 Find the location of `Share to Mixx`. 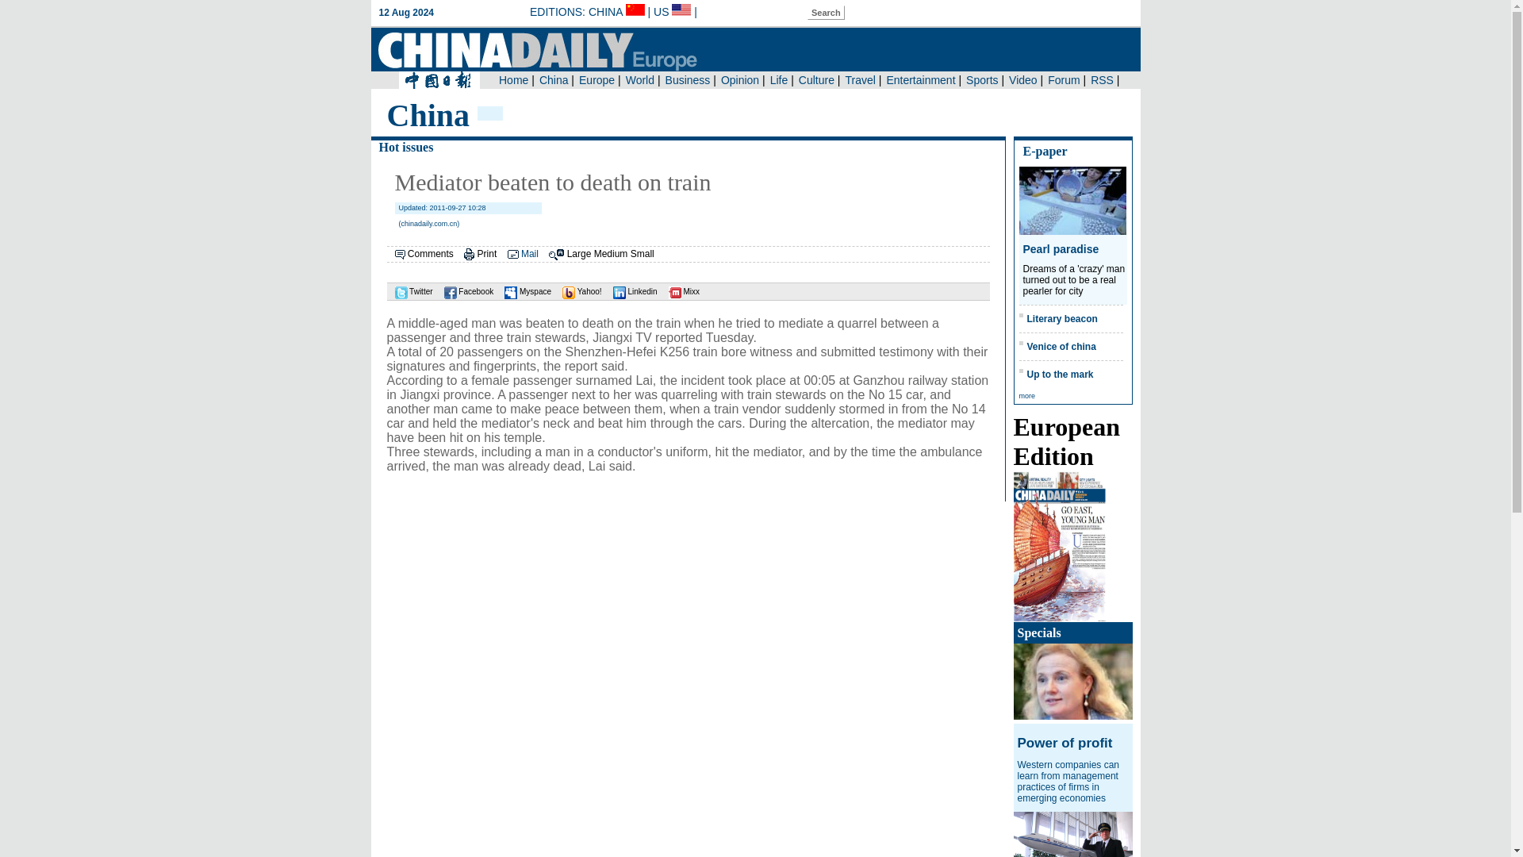

Share to Mixx is located at coordinates (680, 290).